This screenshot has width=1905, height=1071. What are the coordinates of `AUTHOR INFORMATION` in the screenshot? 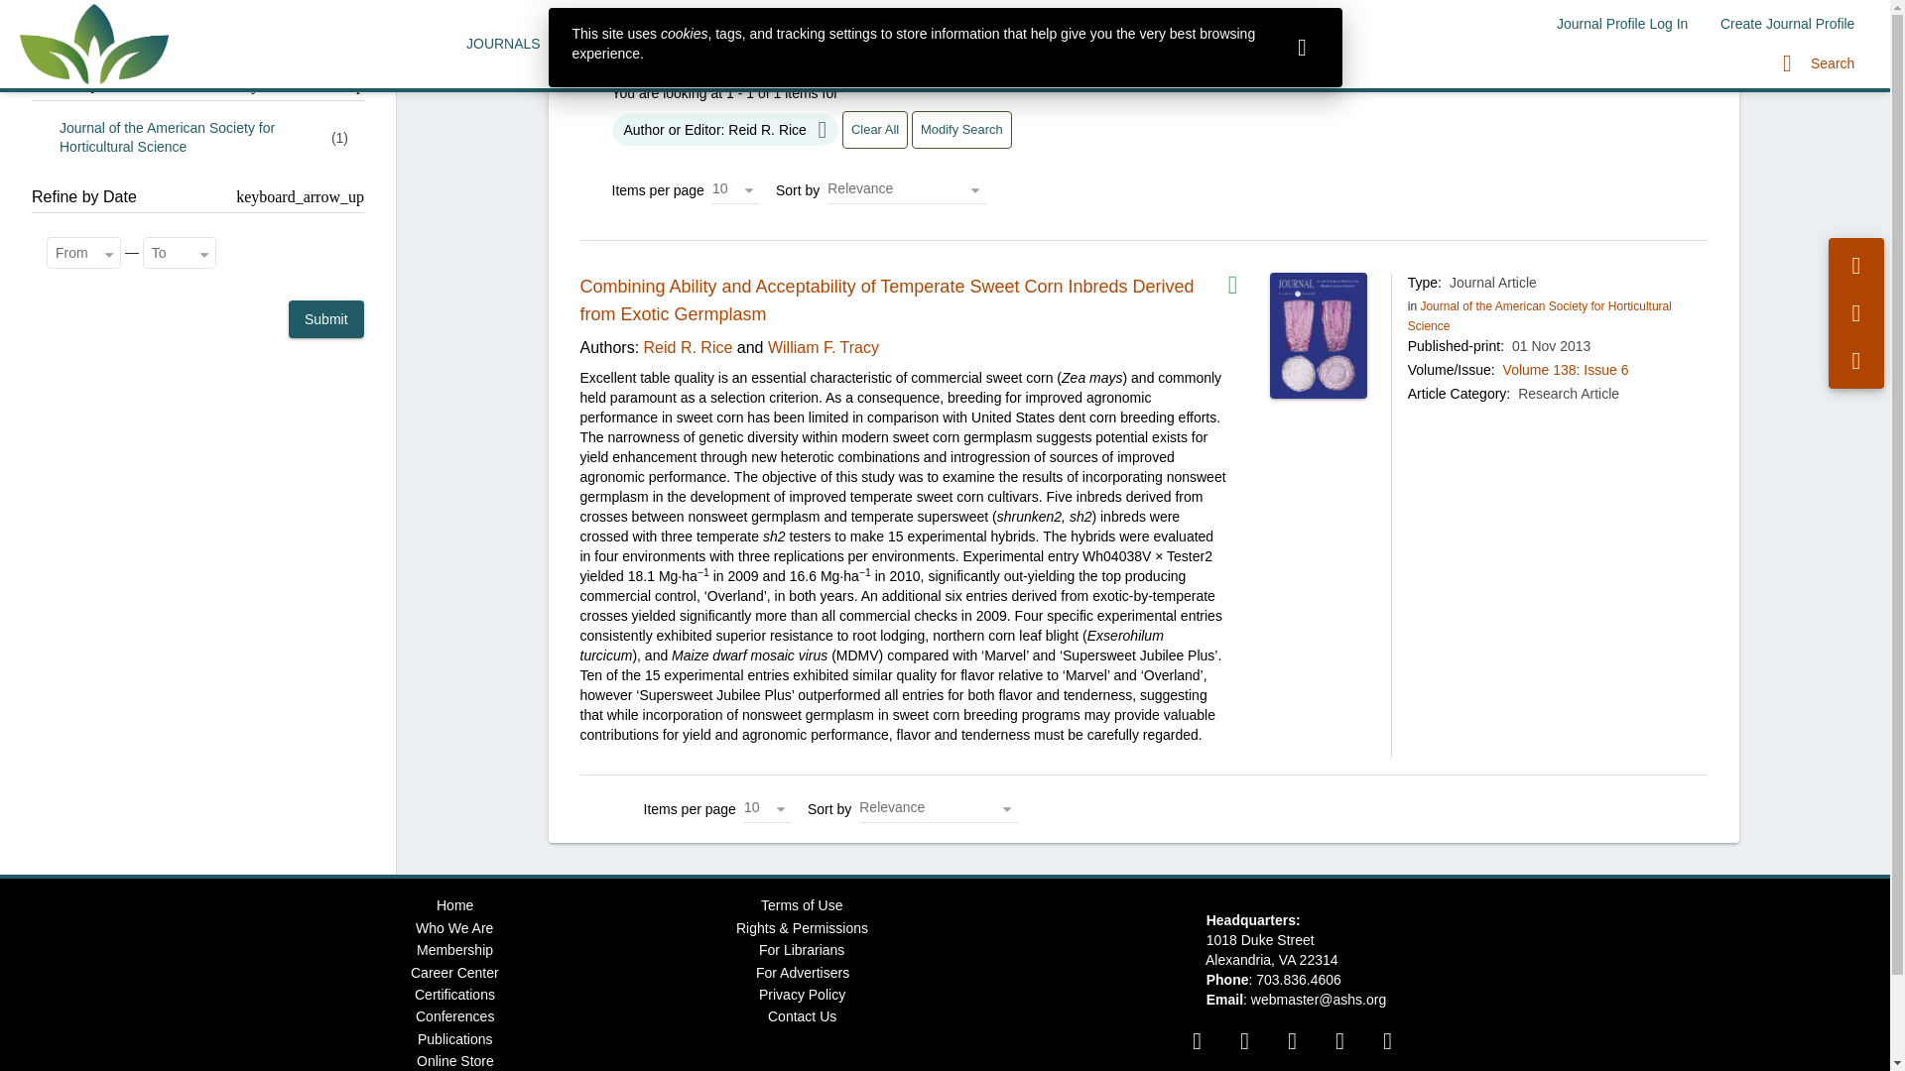 It's located at (651, 43).